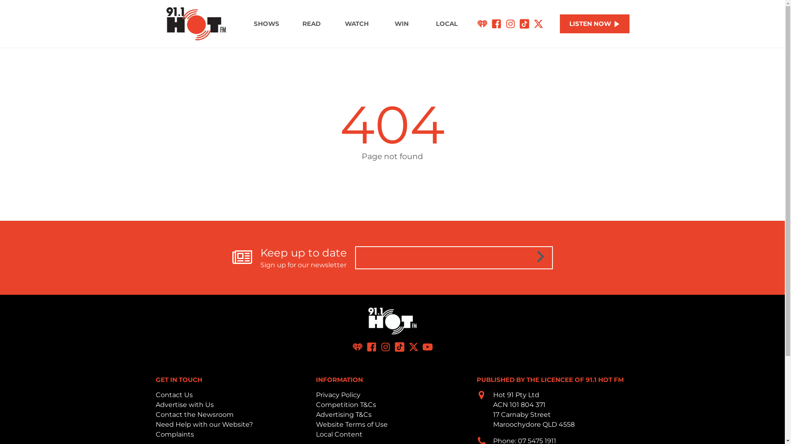 The height and width of the screenshot is (444, 791). I want to click on Complaints, so click(175, 434).